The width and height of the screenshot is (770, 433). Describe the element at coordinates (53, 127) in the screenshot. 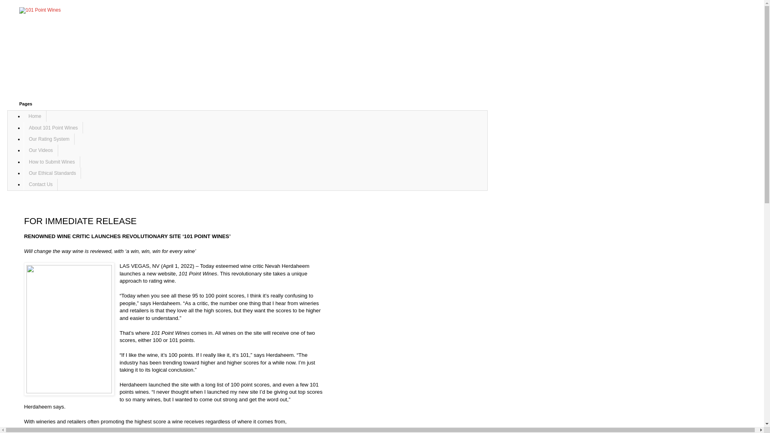

I see `About 101 Point Wines` at that location.